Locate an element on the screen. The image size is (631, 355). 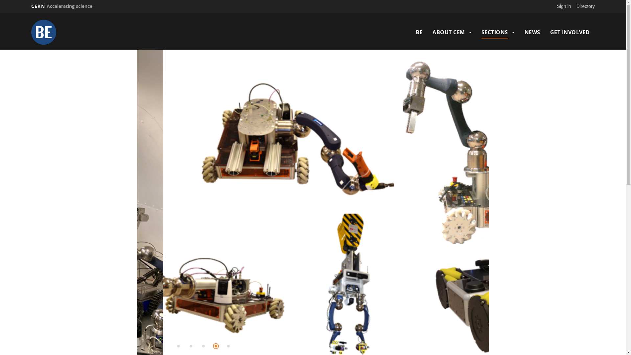
Directory is located at coordinates (586, 6).